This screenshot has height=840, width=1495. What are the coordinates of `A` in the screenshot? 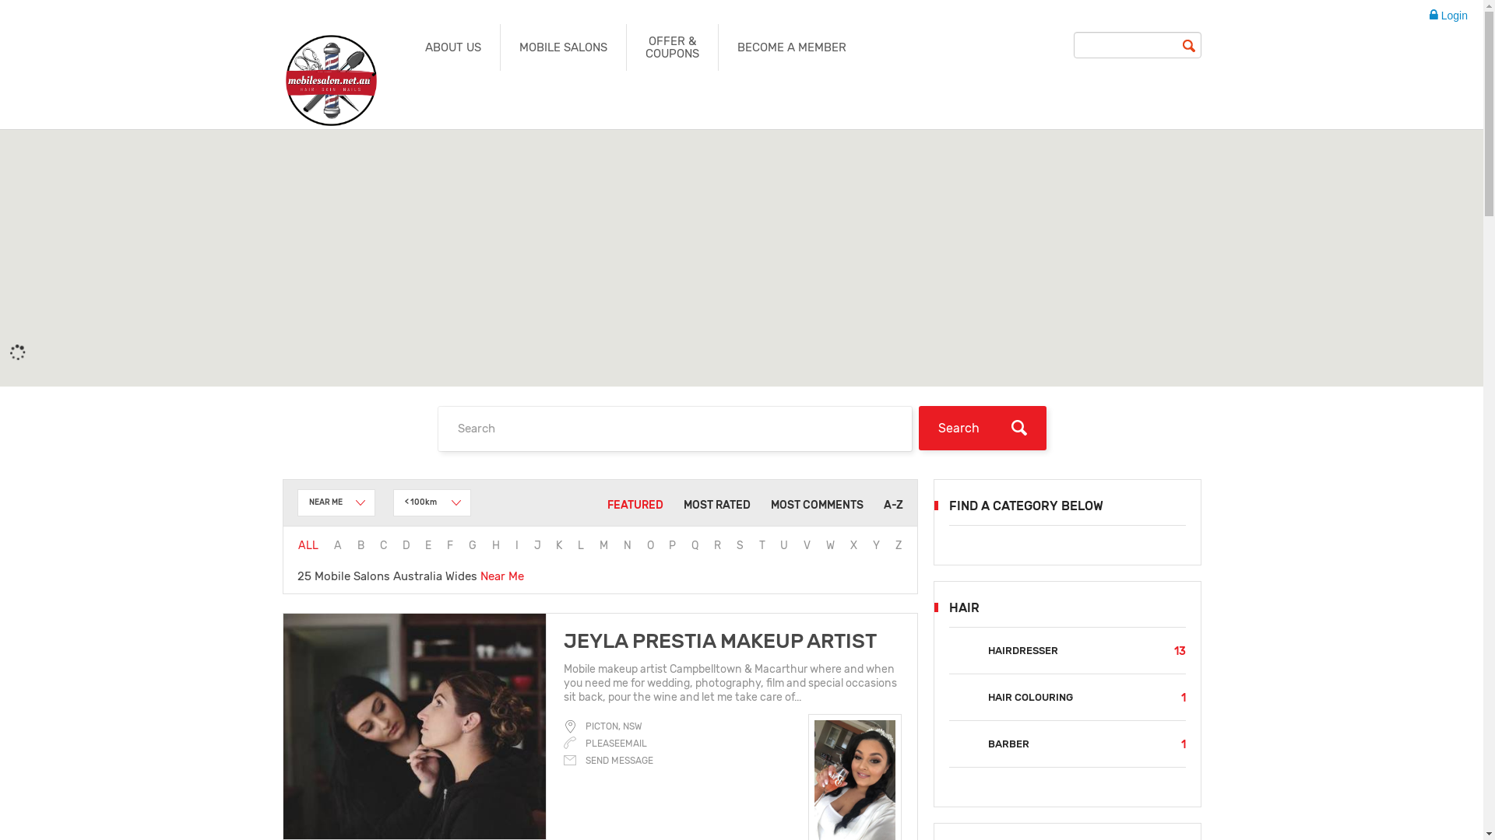 It's located at (338, 546).